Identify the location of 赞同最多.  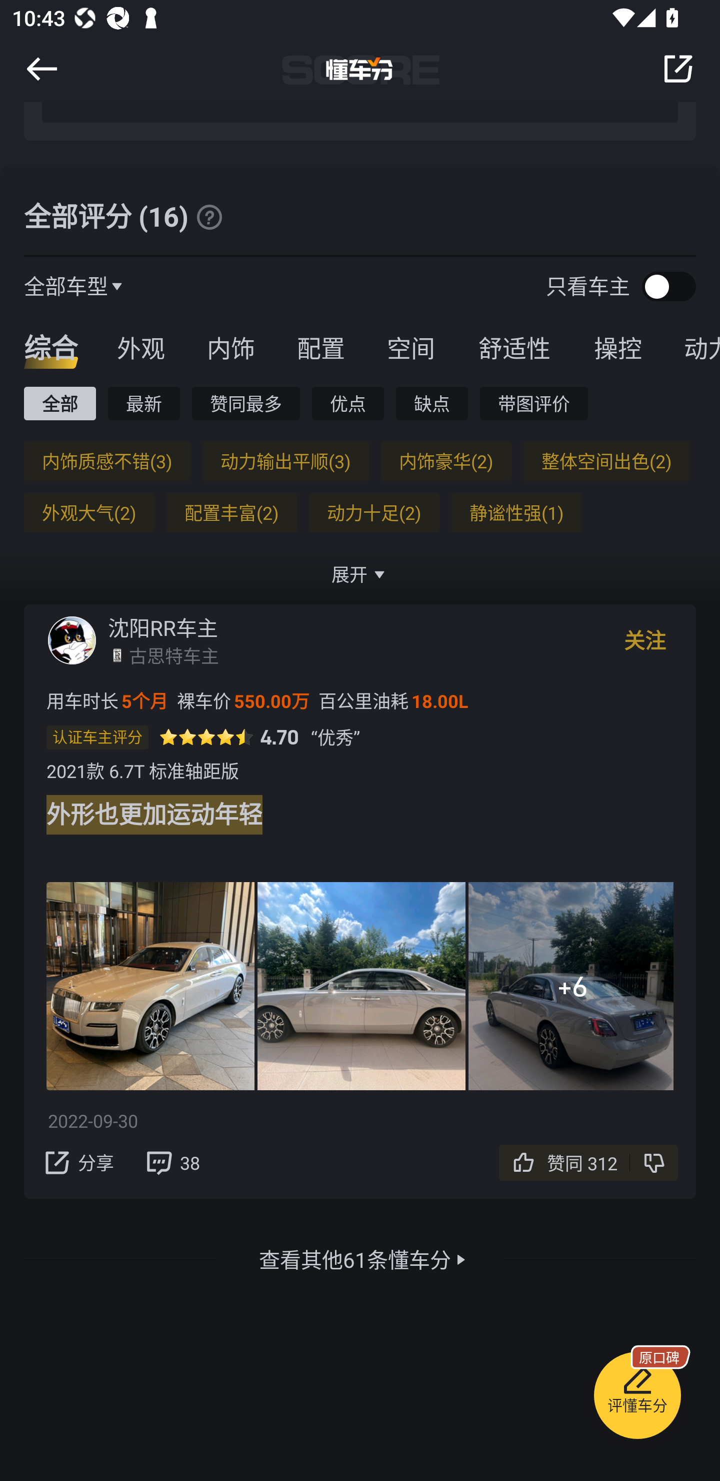
(246, 403).